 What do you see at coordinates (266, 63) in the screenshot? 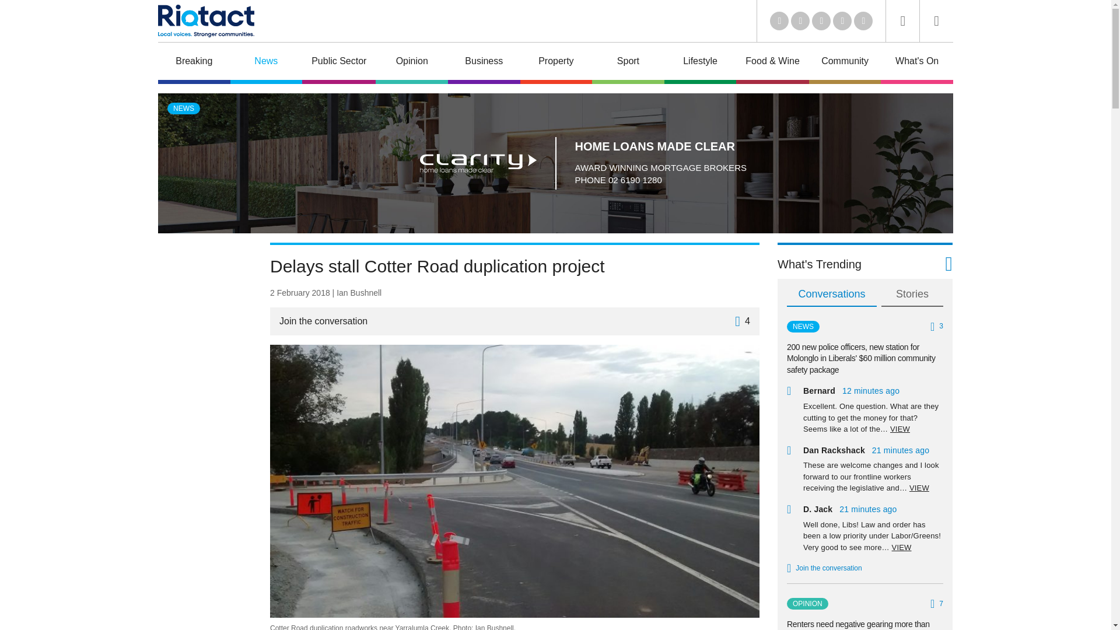
I see `News` at bounding box center [266, 63].